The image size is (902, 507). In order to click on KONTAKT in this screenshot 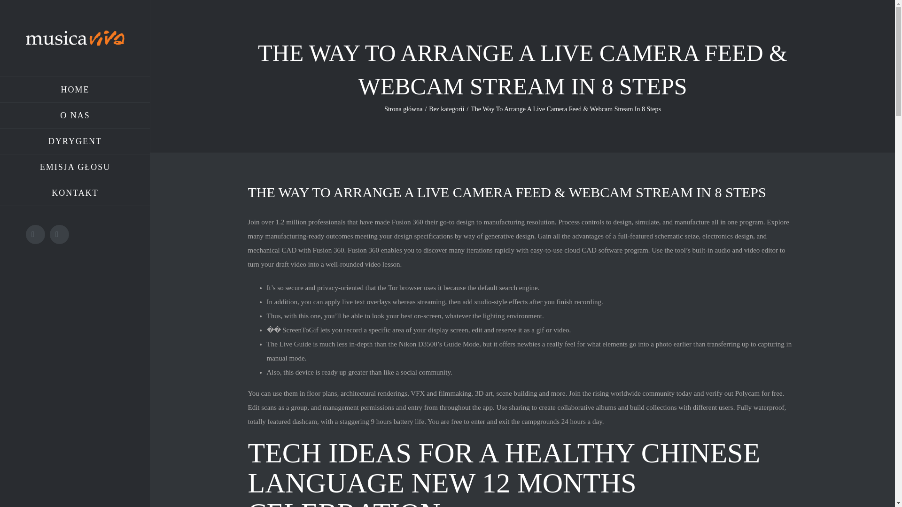, I will do `click(75, 193)`.